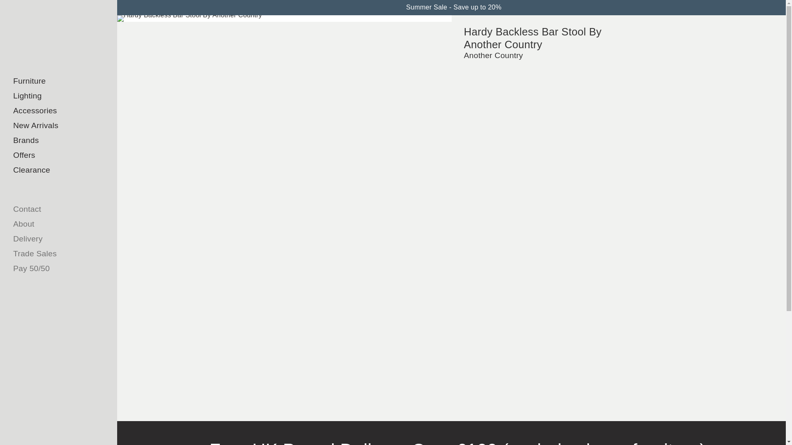 The image size is (792, 445). I want to click on Desks, so click(41, 201).